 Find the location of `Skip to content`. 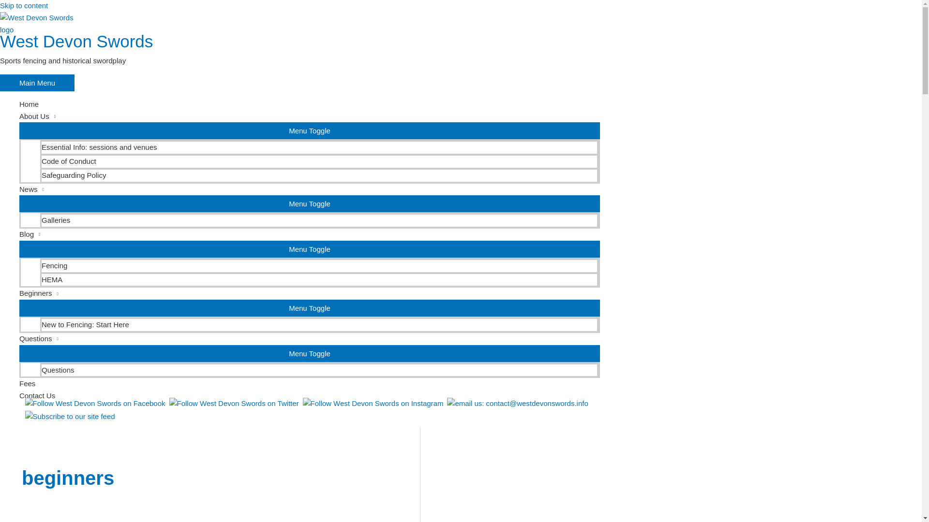

Skip to content is located at coordinates (24, 6).